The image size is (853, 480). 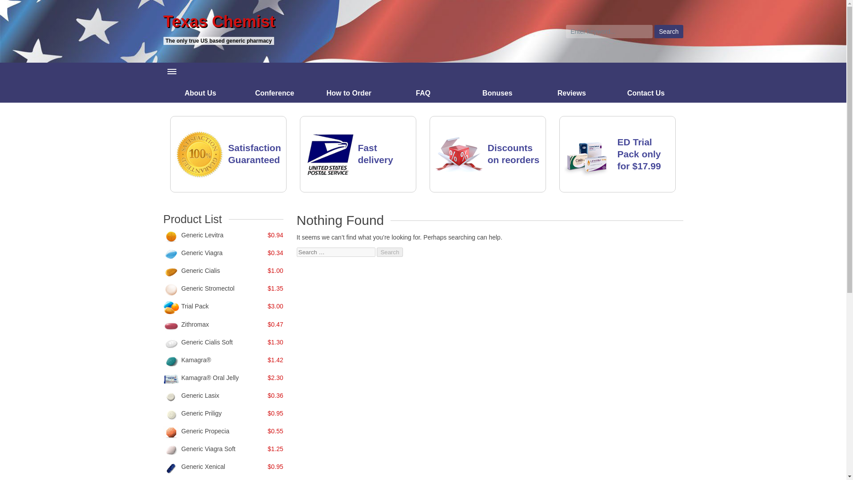 I want to click on Satisfaction Guaranteed, so click(x=255, y=154).